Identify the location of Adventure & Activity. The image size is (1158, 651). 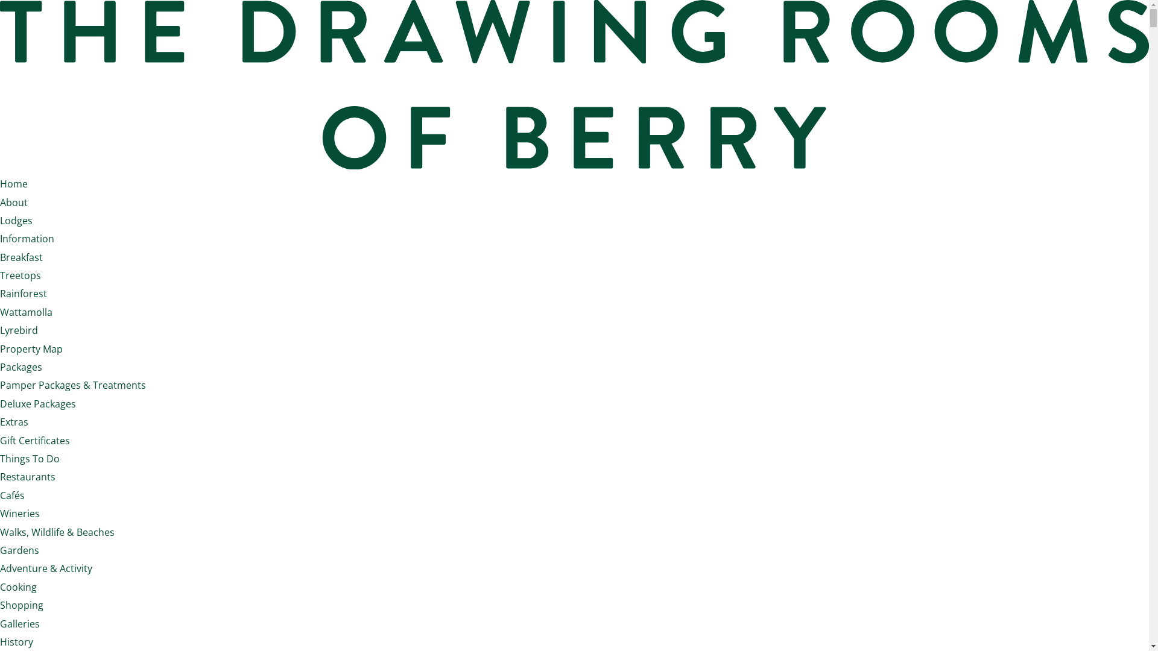
(46, 568).